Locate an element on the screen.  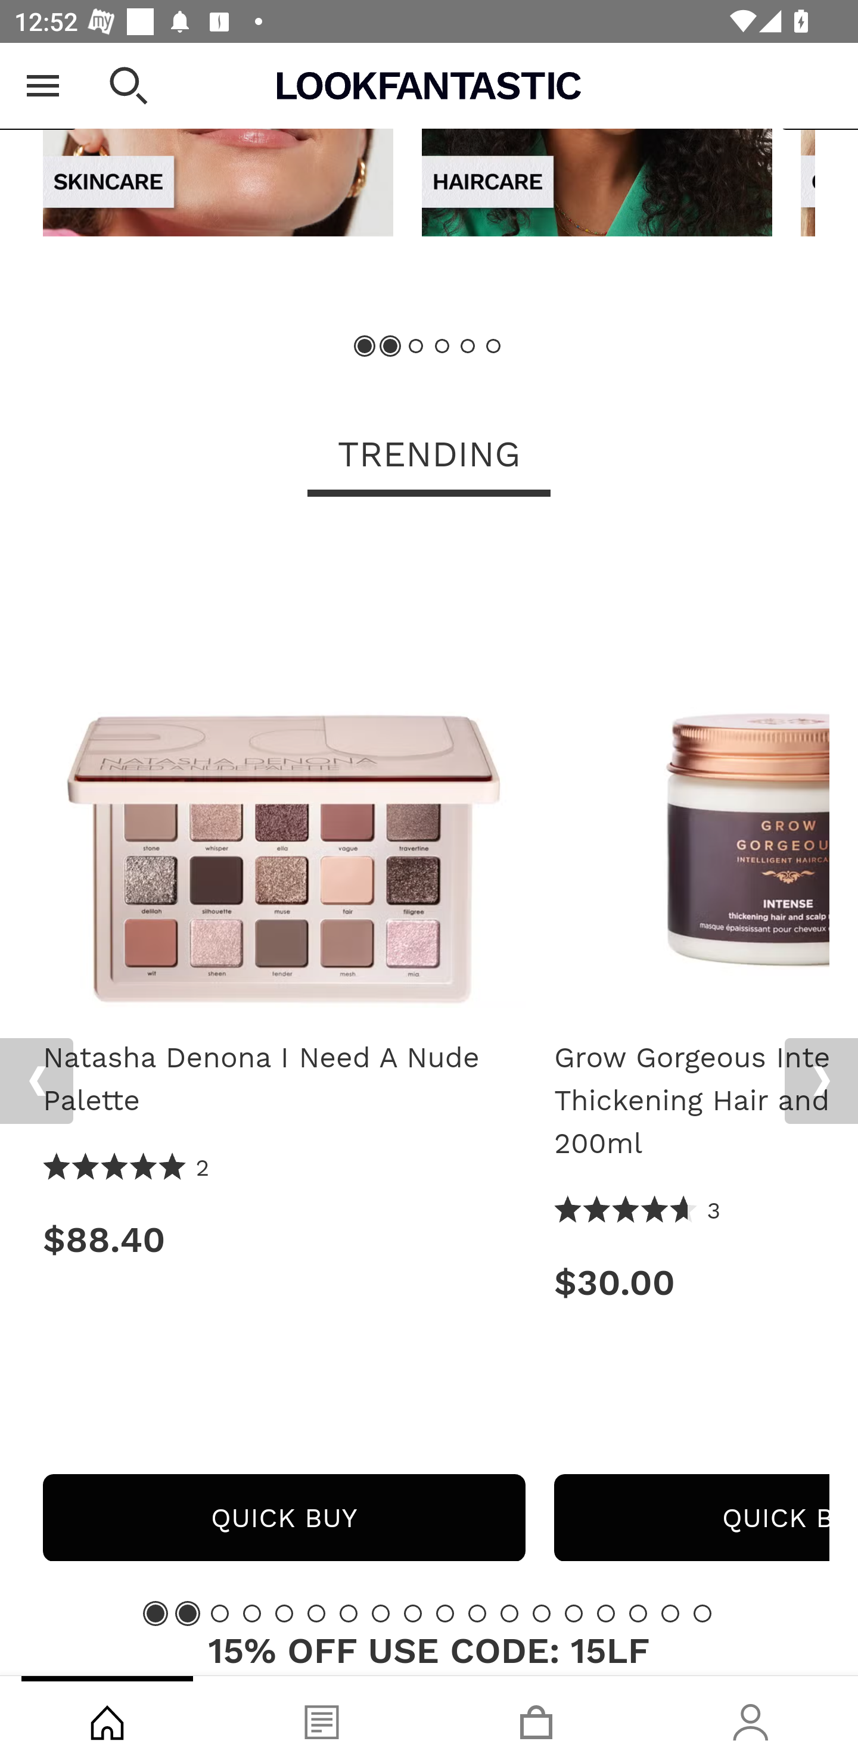
Showing Slide 2 (Current Item) is located at coordinates (391, 348).